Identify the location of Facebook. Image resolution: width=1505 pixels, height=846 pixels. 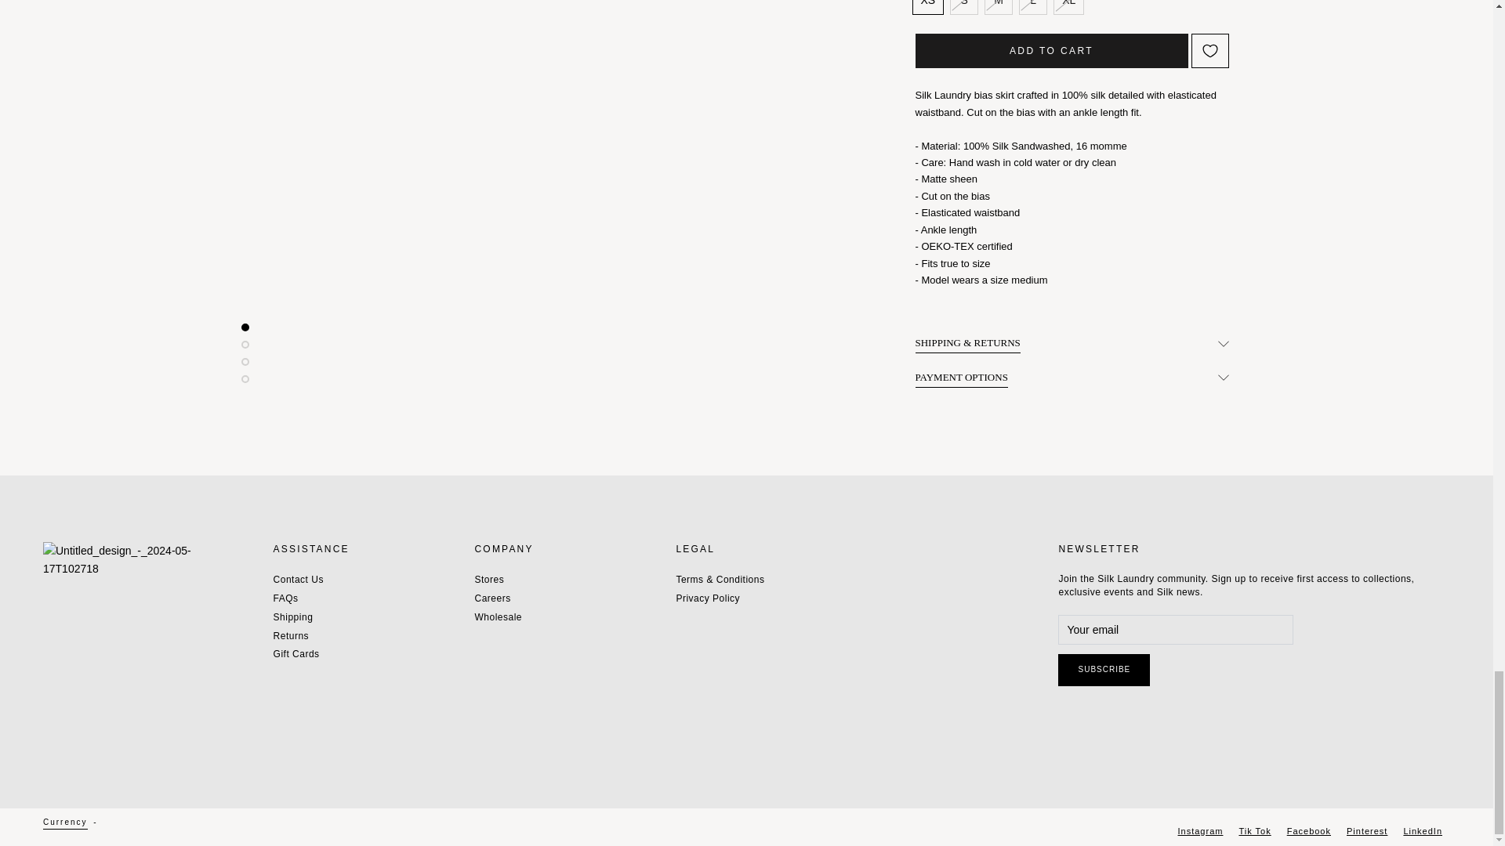
(1309, 830).